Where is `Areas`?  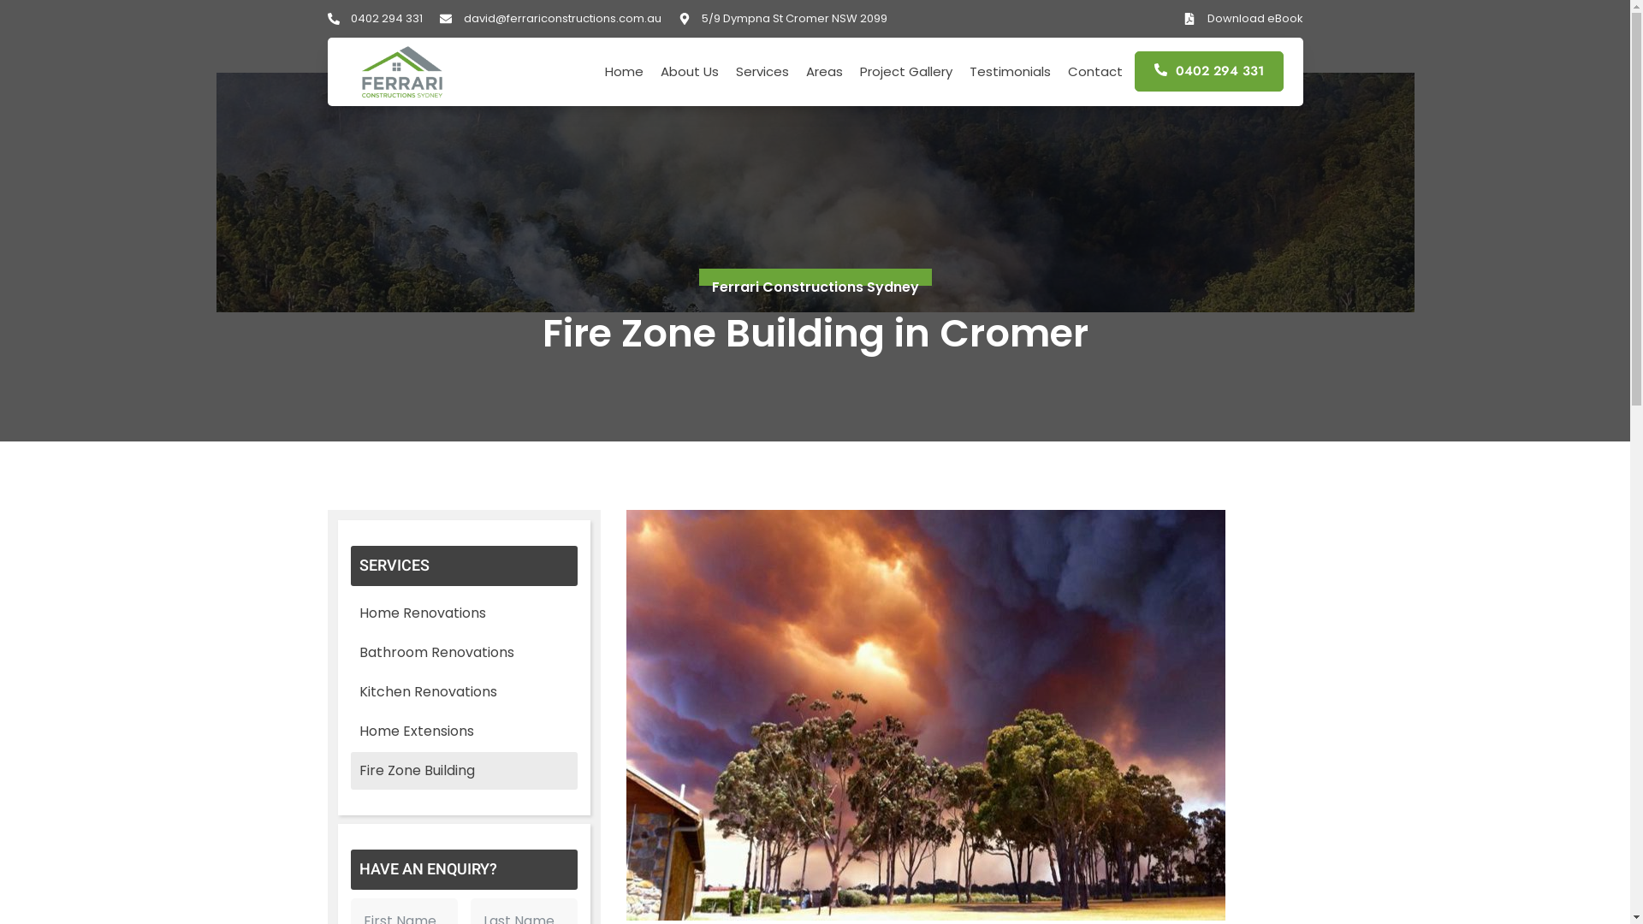
Areas is located at coordinates (825, 72).